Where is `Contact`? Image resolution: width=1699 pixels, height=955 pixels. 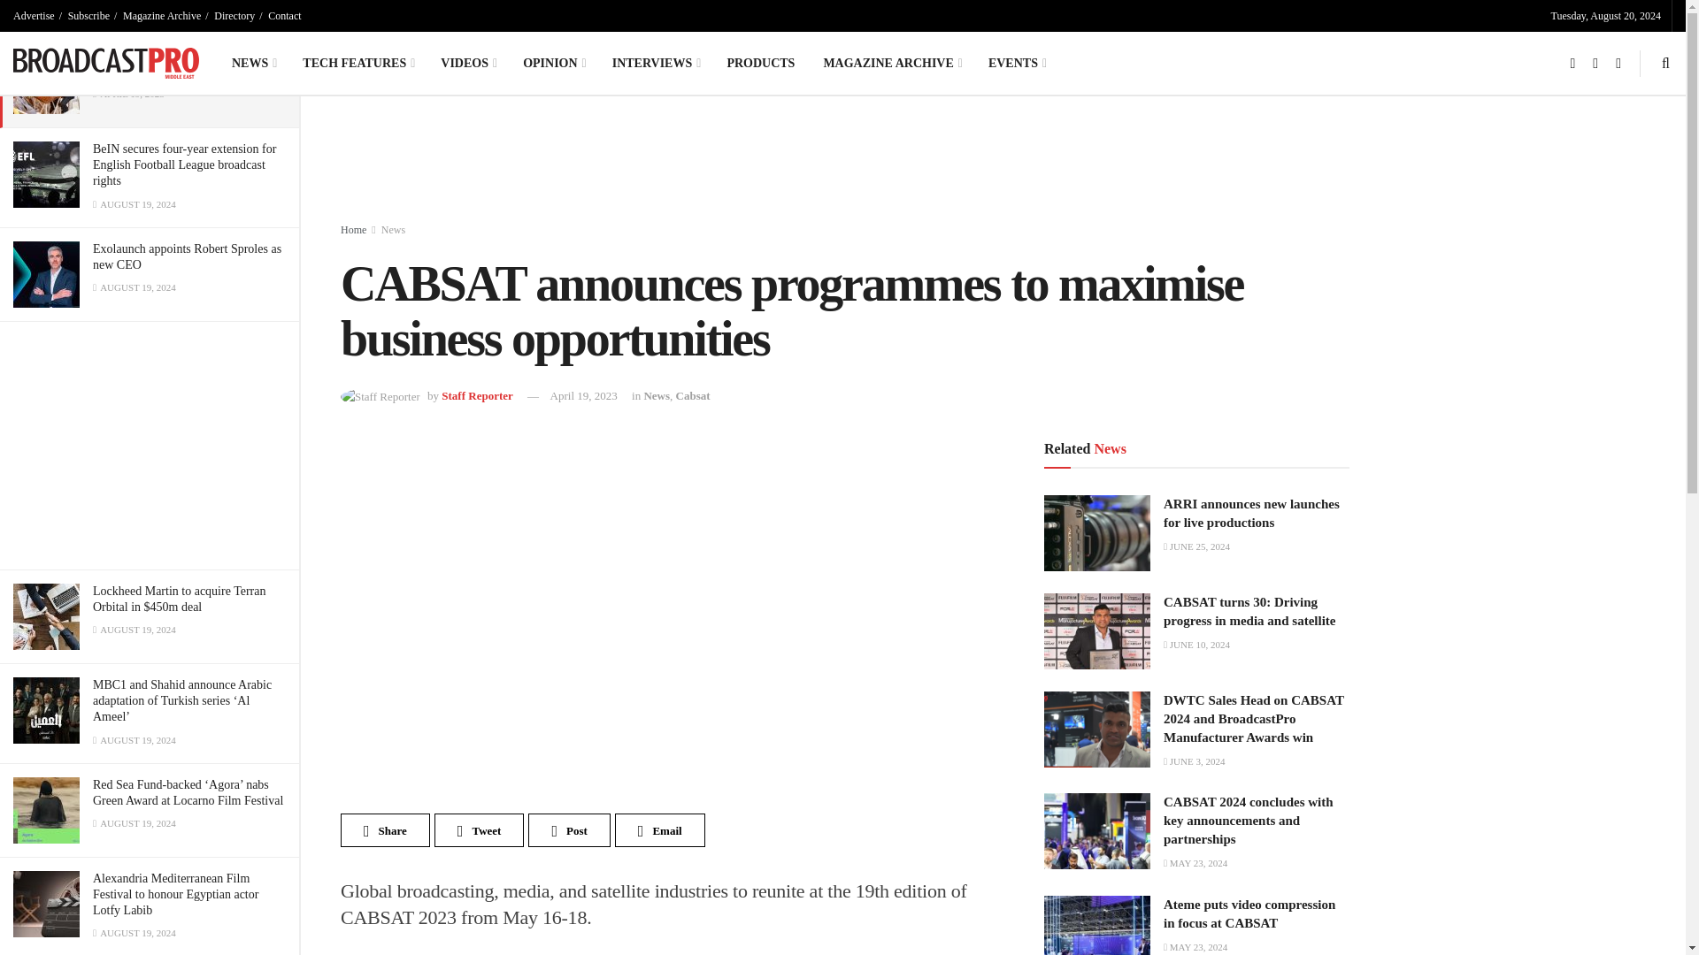 Contact is located at coordinates (284, 16).